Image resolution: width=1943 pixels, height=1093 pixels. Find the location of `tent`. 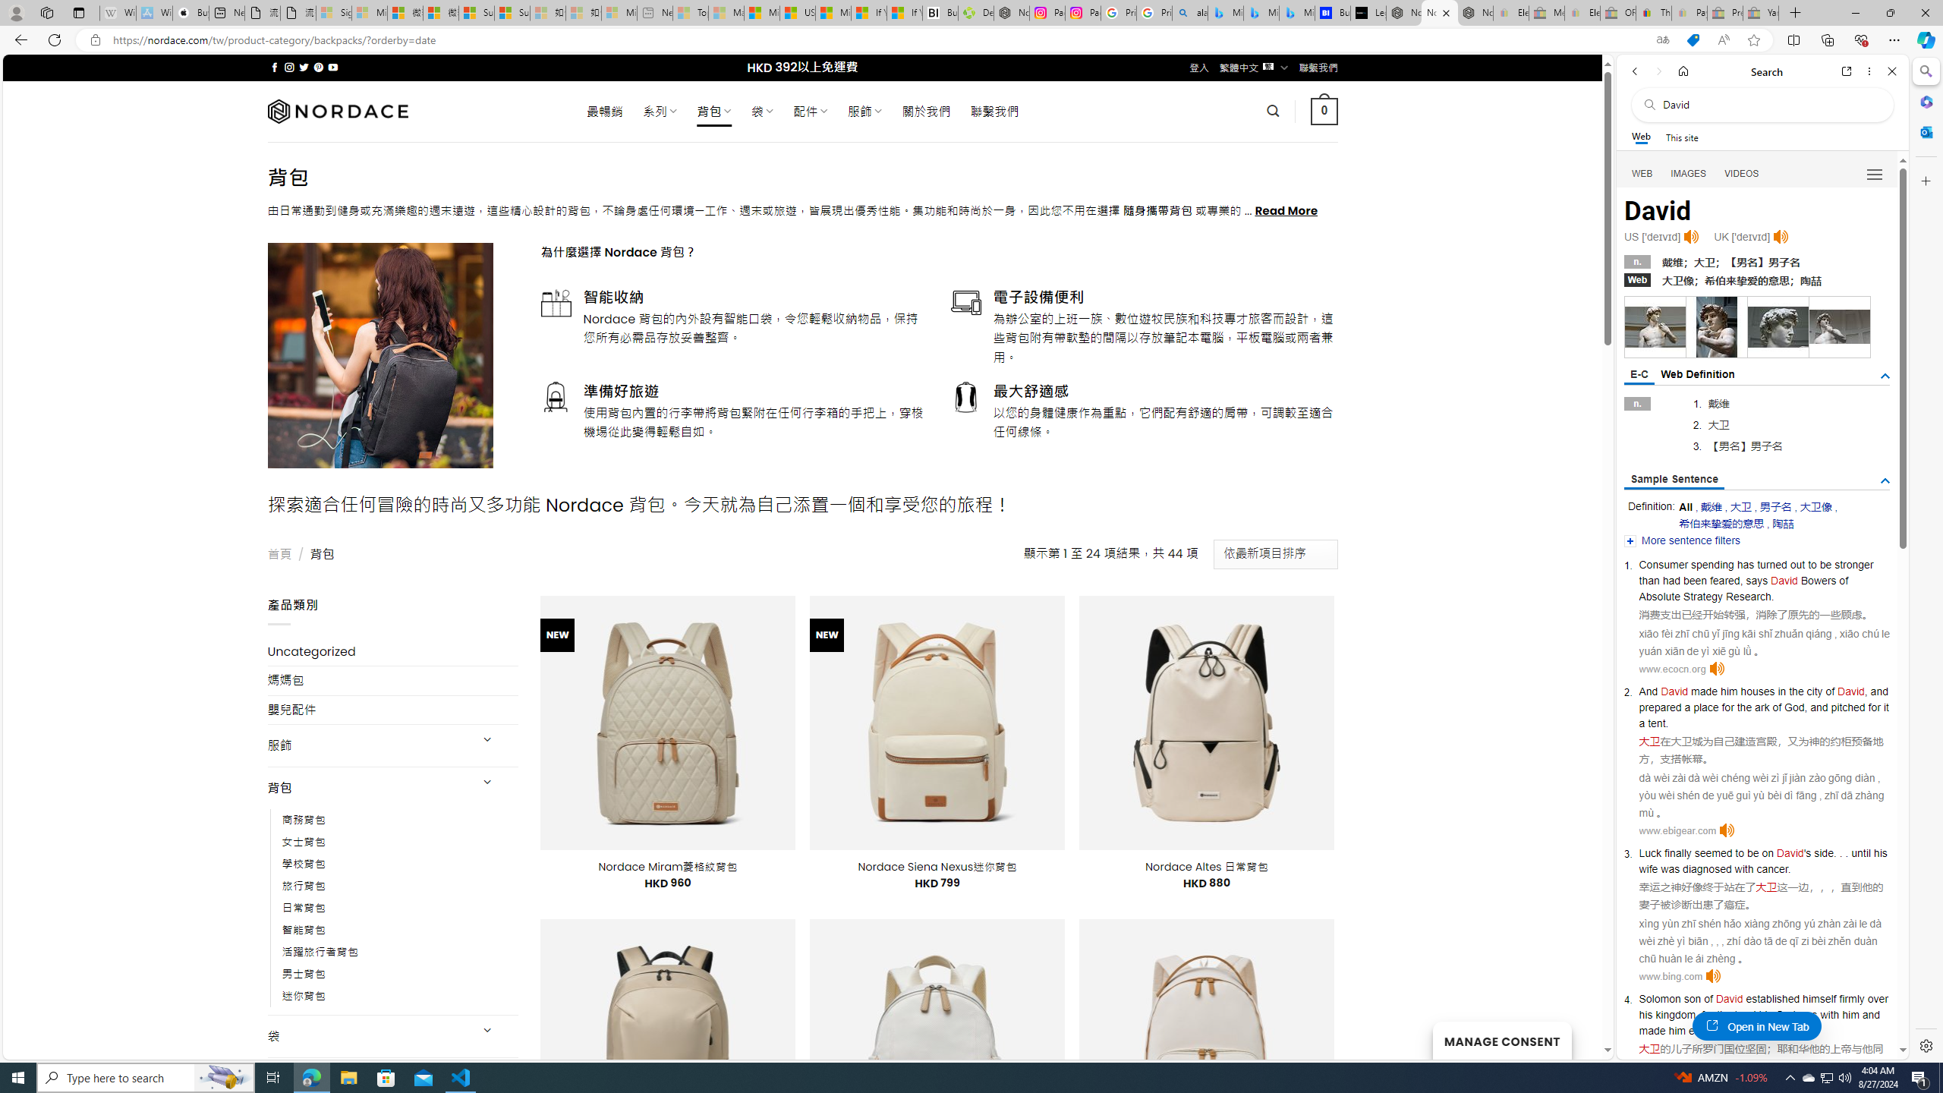

tent is located at coordinates (1656, 723).